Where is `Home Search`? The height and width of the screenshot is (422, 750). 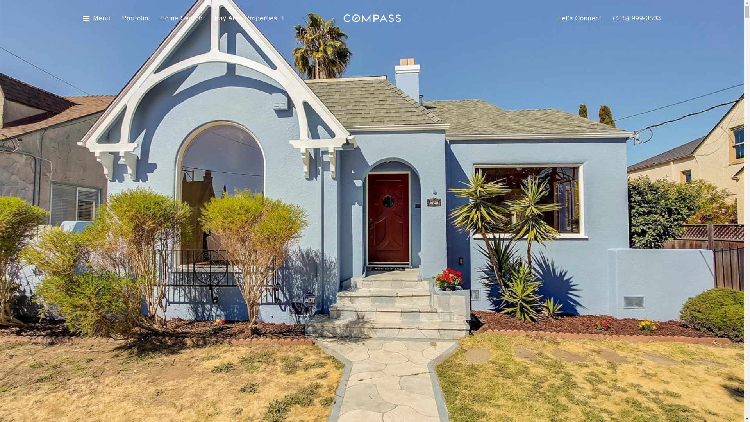
Home Search is located at coordinates (181, 18).